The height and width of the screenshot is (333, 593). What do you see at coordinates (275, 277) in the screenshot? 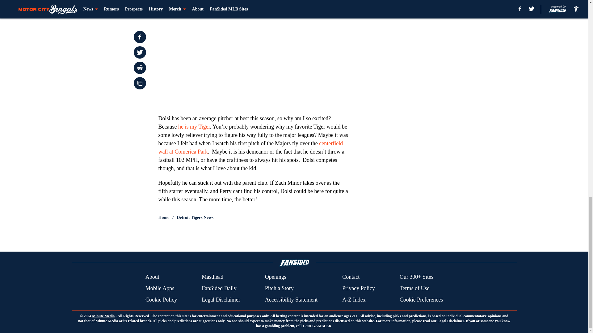
I see `Openings` at bounding box center [275, 277].